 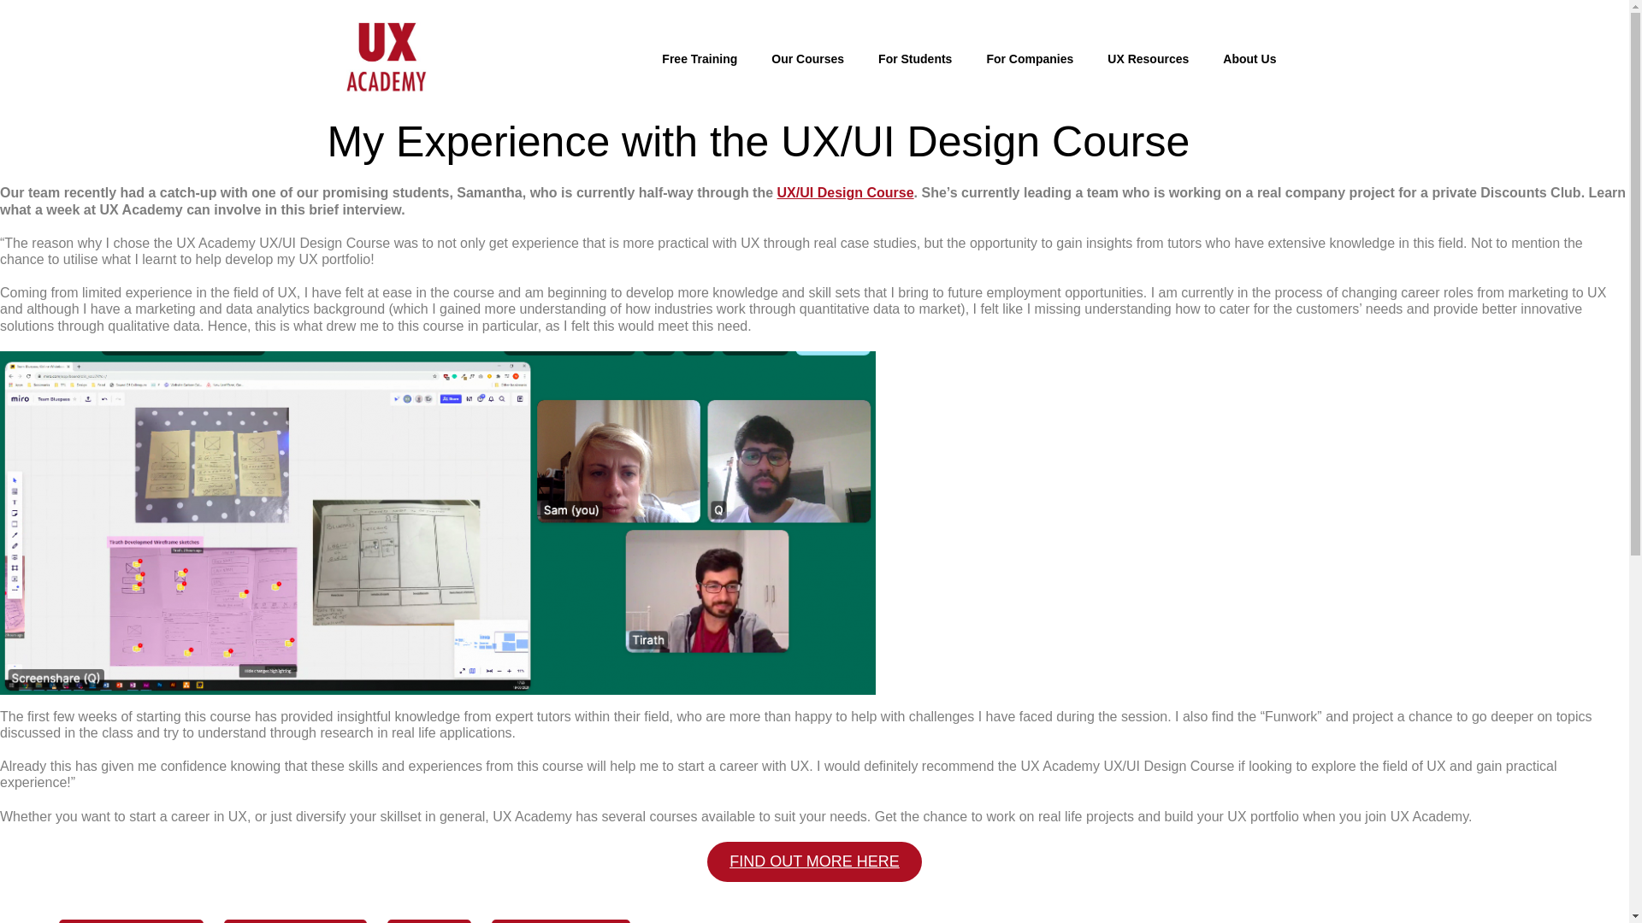 I want to click on UX Resources, so click(x=1148, y=58).